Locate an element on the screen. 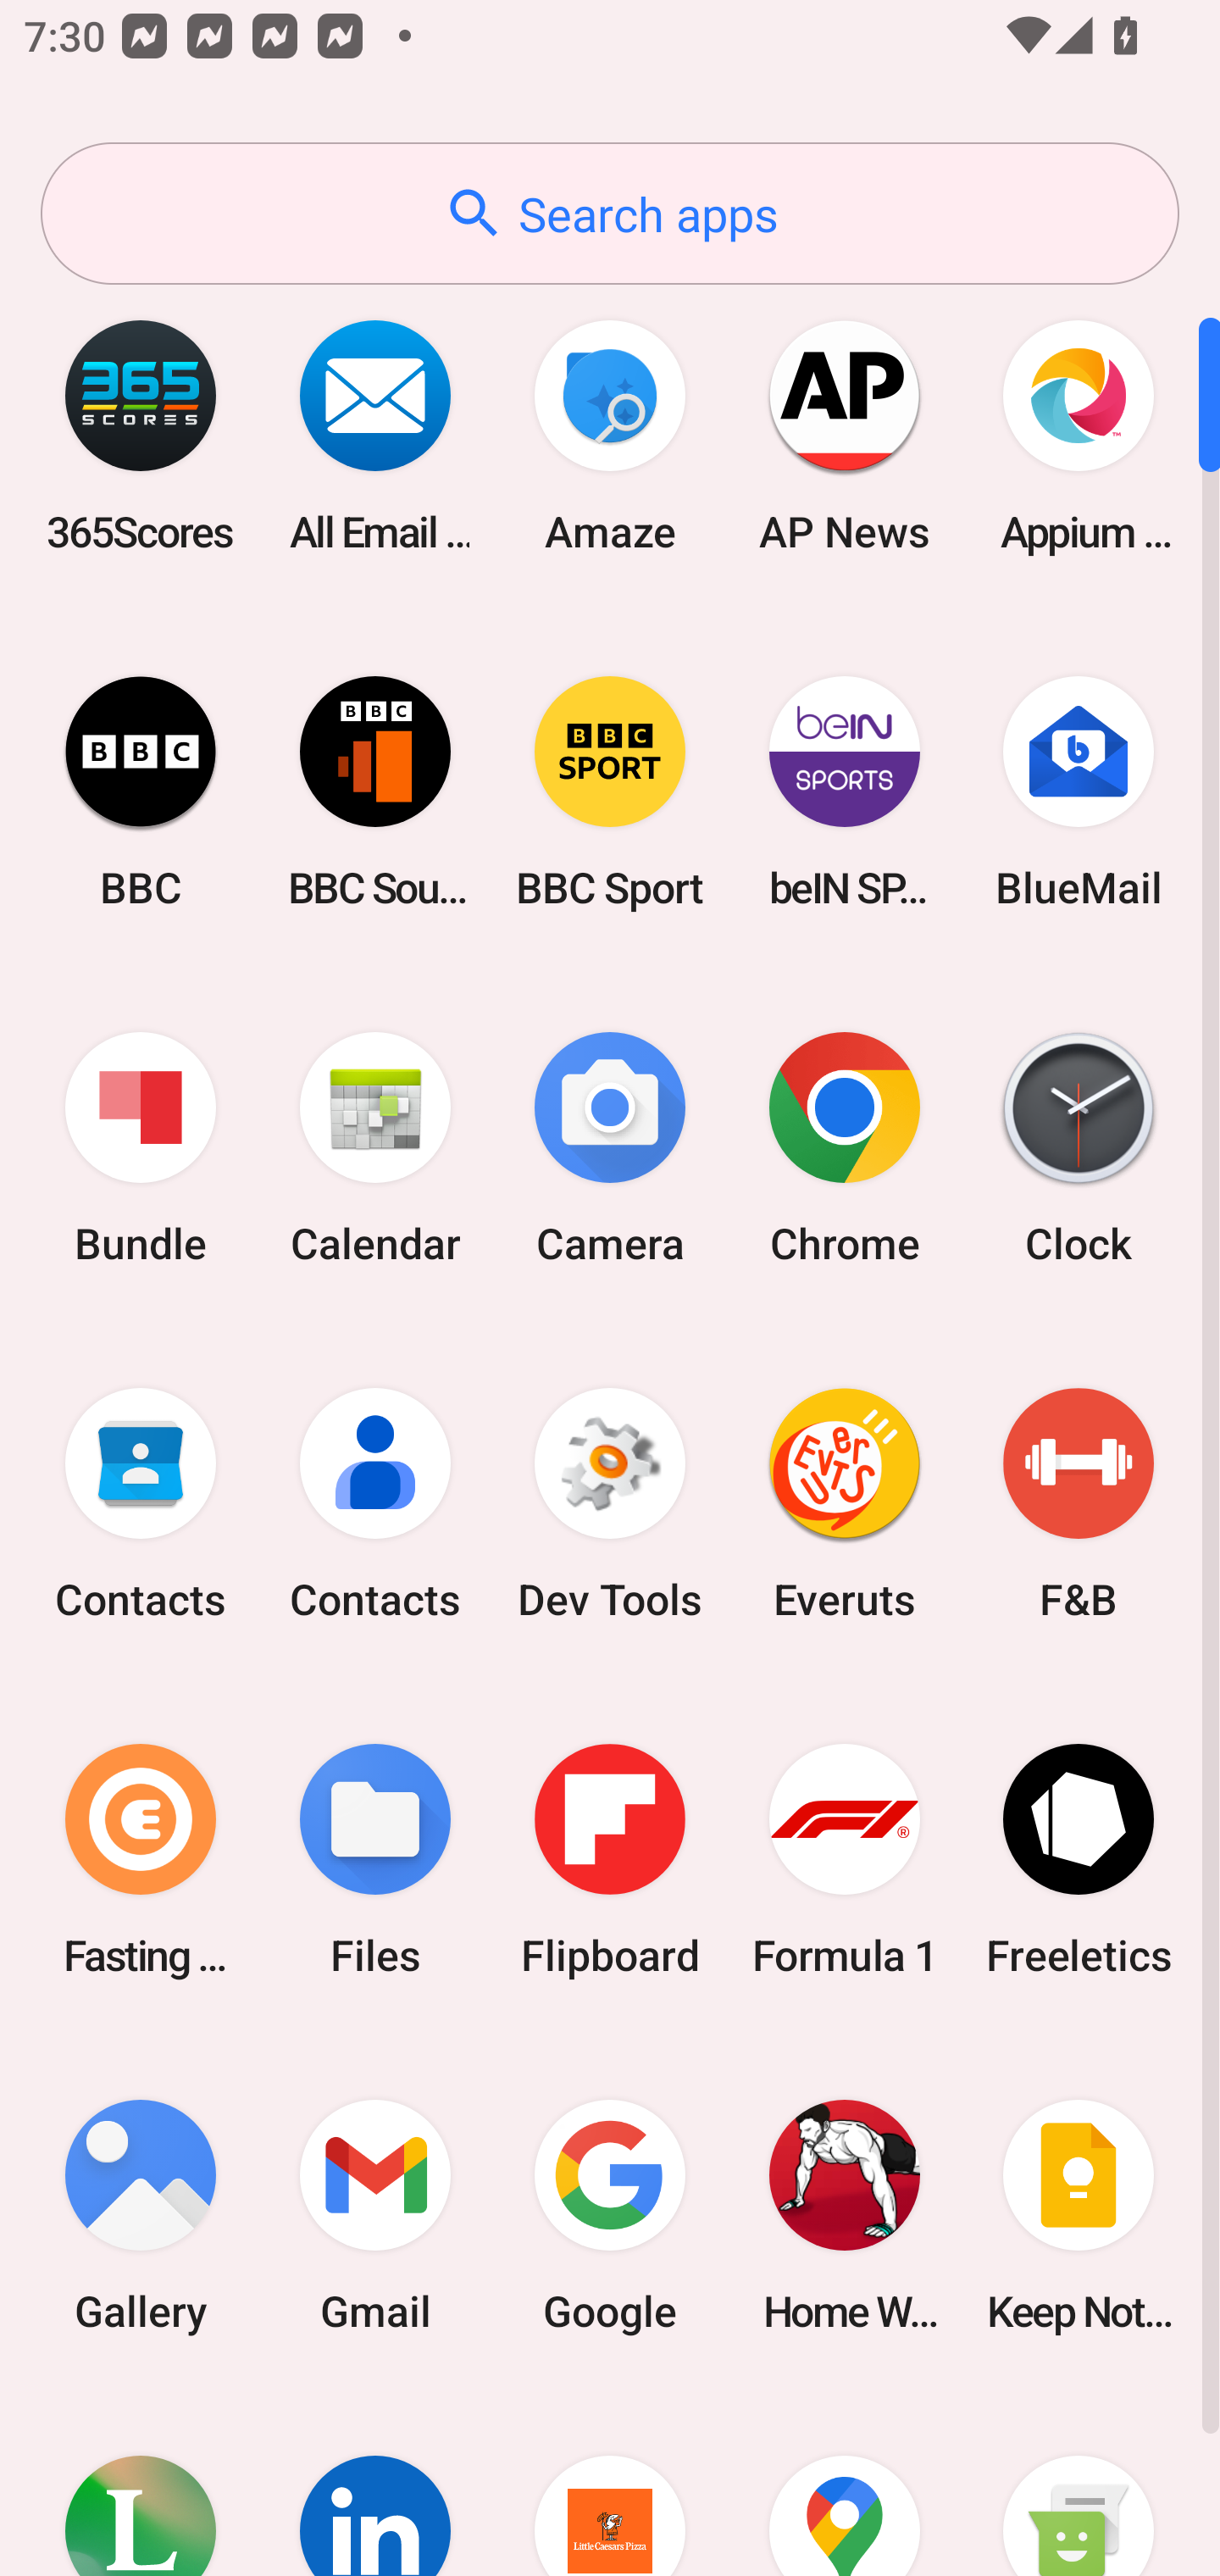 Image resolution: width=1220 pixels, height=2576 pixels. Gallery is located at coordinates (141, 2215).